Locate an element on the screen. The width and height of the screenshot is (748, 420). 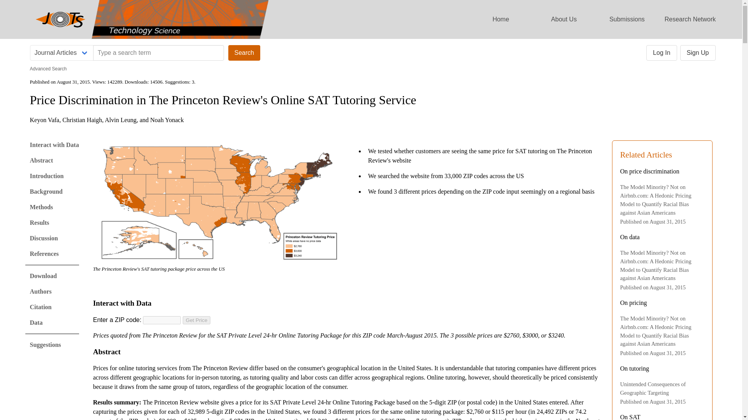
Background is located at coordinates (46, 191).